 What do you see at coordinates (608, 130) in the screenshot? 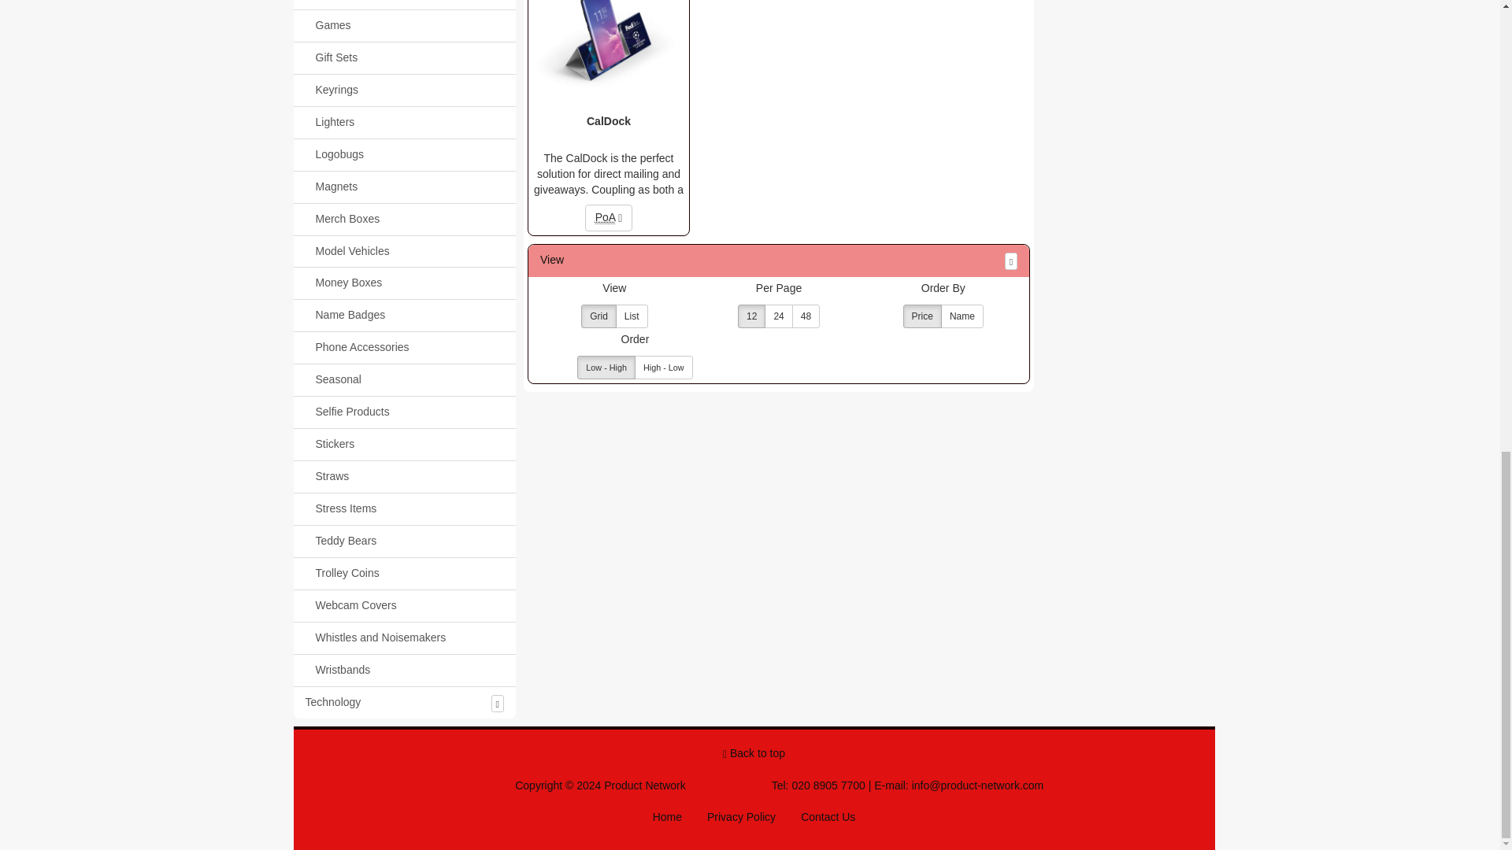
I see `CalDock` at bounding box center [608, 130].